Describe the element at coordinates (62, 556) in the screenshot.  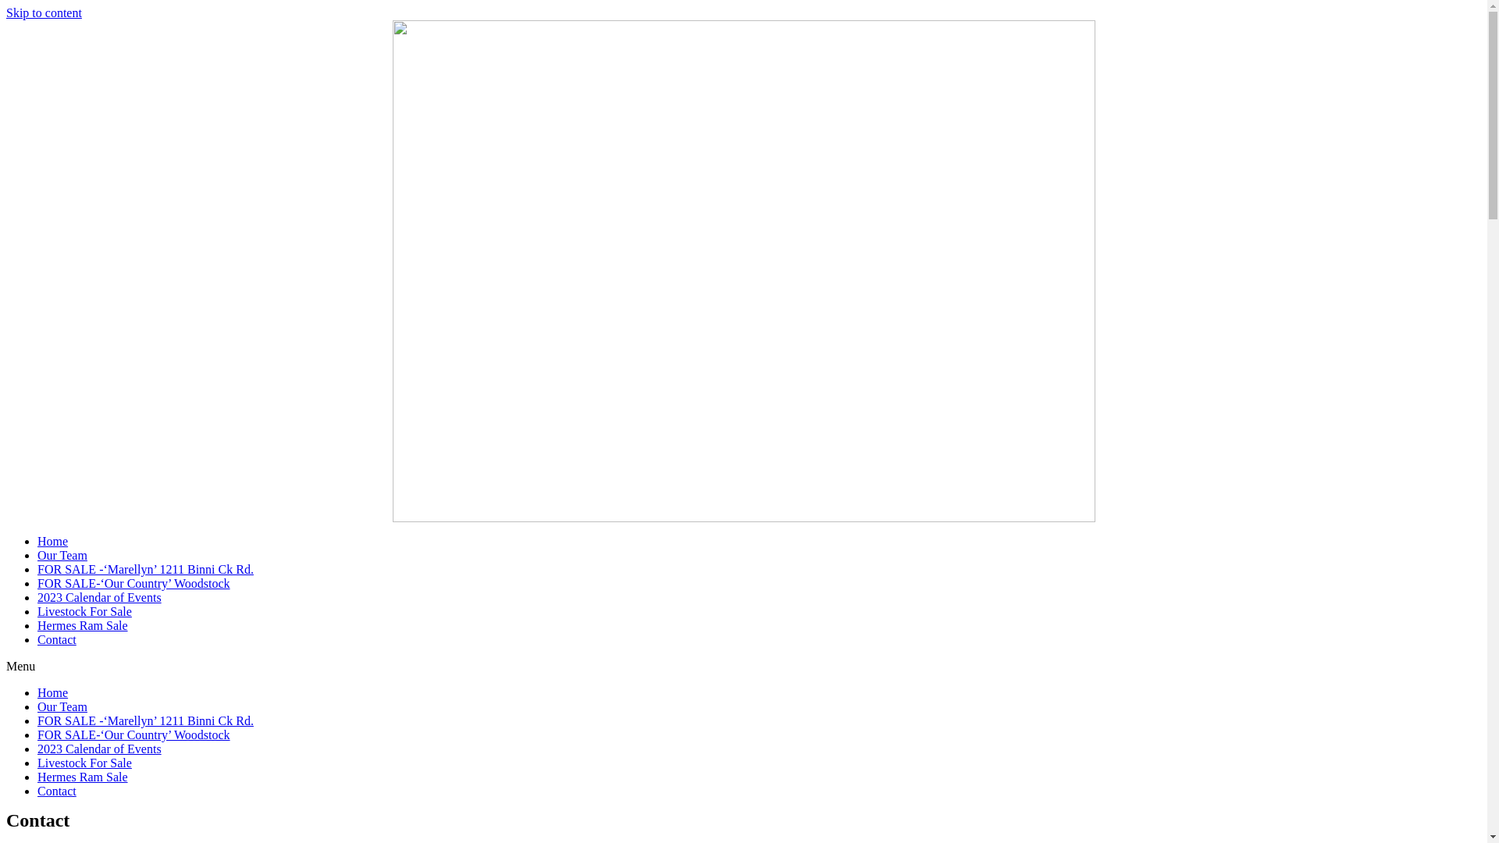
I see `Our Team` at that location.